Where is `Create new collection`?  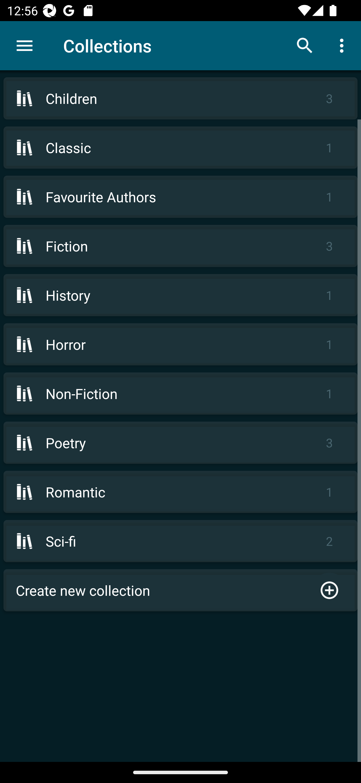
Create new collection is located at coordinates (180, 590).